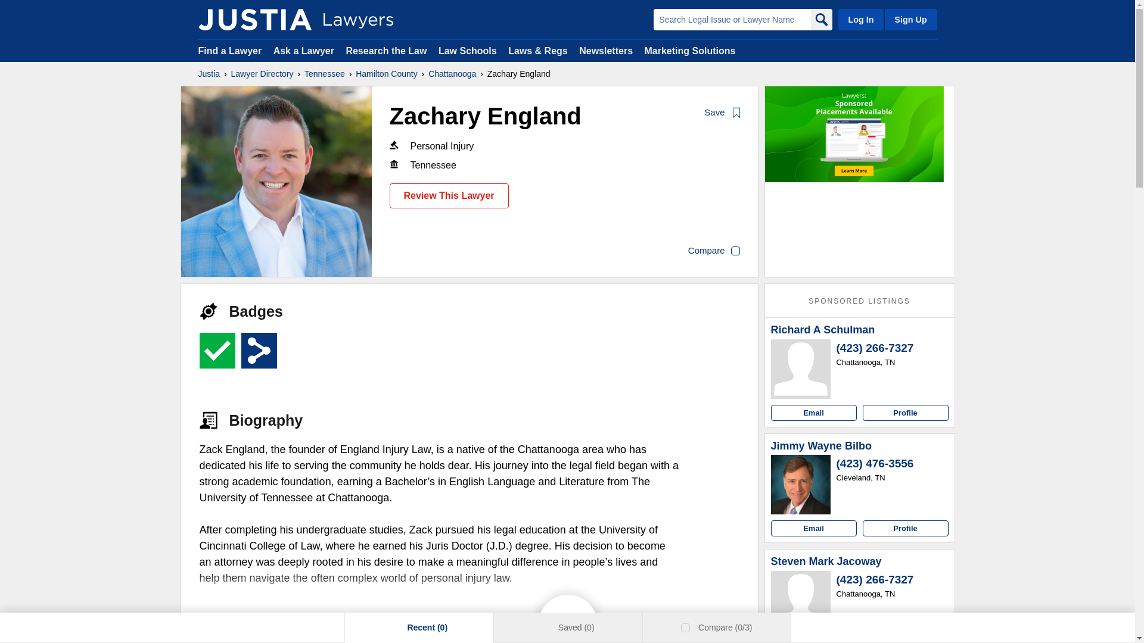 This screenshot has height=643, width=1144. I want to click on Richard A Schulman, so click(823, 330).